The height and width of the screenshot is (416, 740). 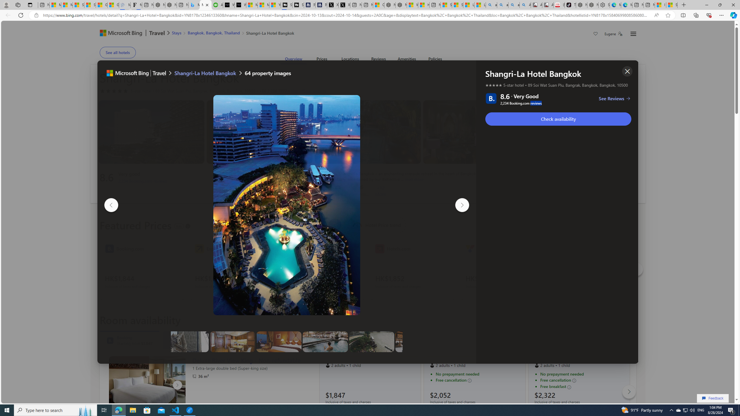 I want to click on All Cubot phones, so click(x=547, y=5).